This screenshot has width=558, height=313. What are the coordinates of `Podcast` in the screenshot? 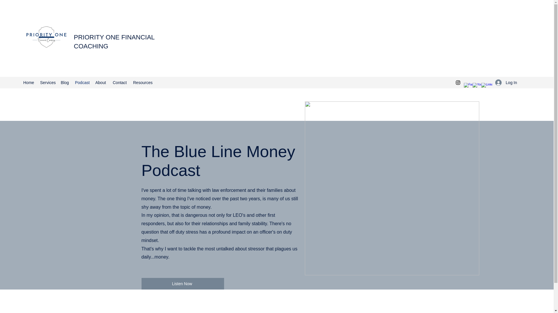 It's located at (82, 83).